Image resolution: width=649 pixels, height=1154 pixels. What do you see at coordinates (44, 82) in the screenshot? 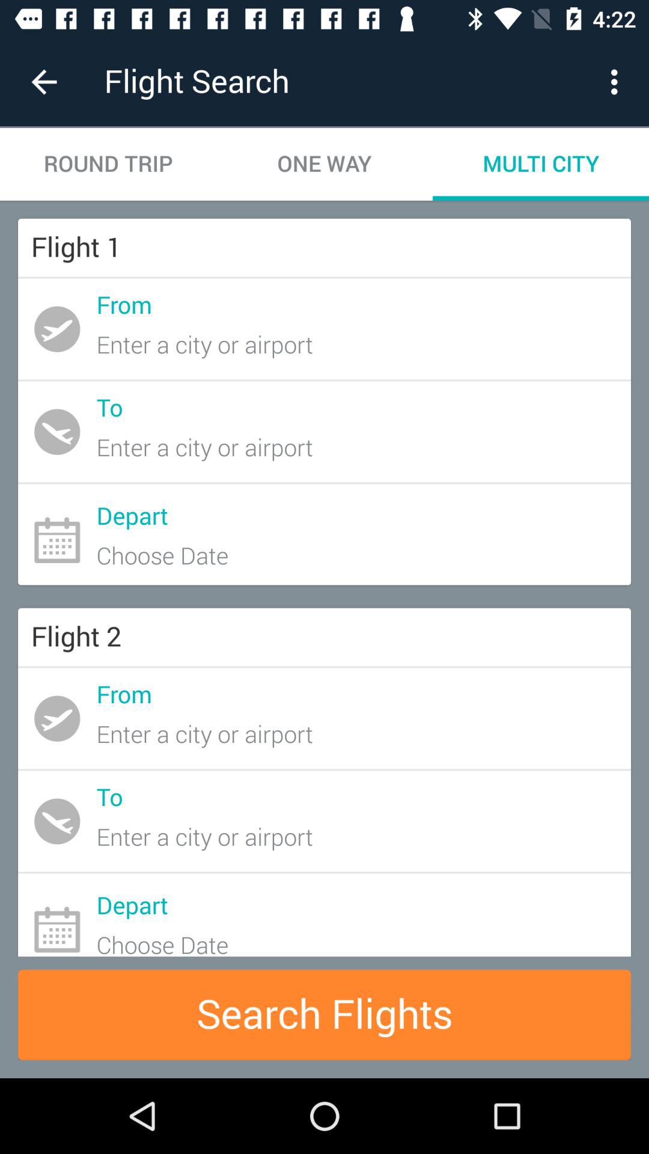
I see `turn off the icon to the left of the flight search item` at bounding box center [44, 82].